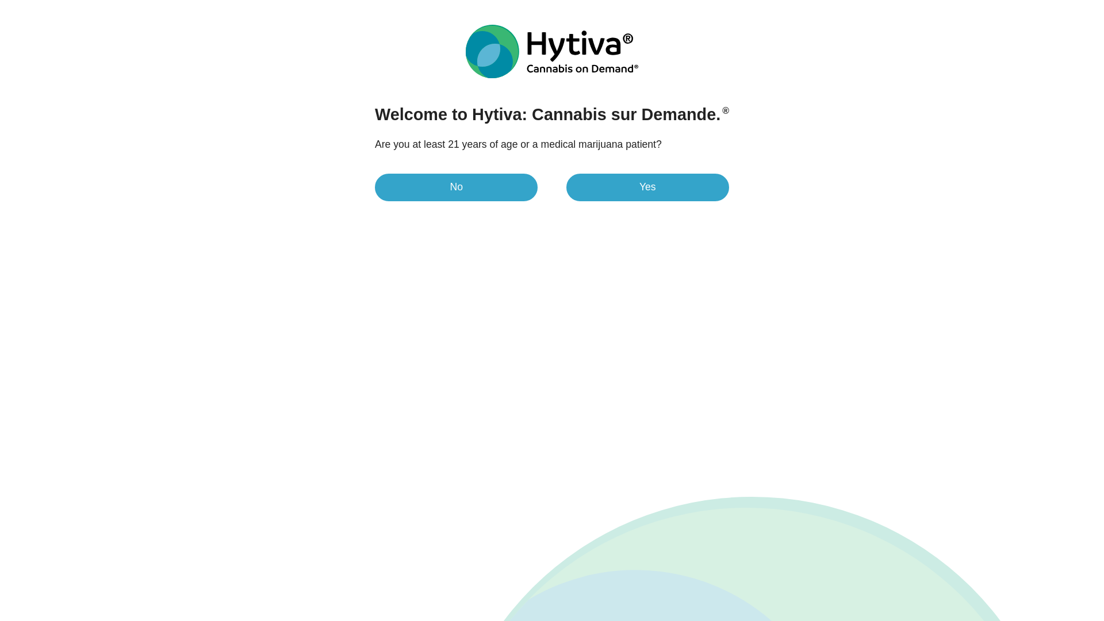 Image resolution: width=1104 pixels, height=621 pixels. I want to click on Langue, so click(973, 8).